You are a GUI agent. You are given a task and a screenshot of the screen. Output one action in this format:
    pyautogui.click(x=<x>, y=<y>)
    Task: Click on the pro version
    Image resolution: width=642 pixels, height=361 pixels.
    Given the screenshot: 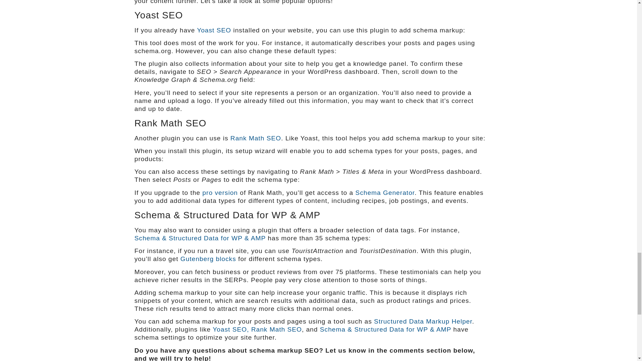 What is the action you would take?
    pyautogui.click(x=220, y=193)
    